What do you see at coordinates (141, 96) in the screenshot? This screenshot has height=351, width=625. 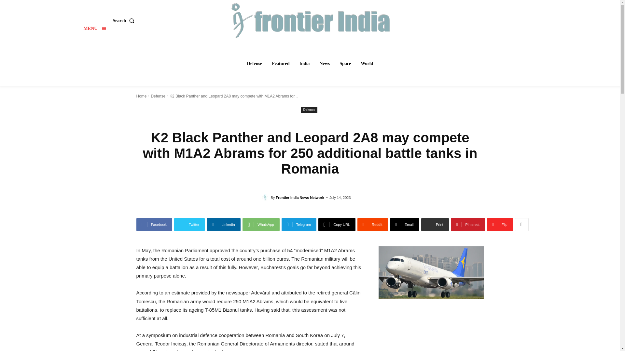 I see `Home` at bounding box center [141, 96].